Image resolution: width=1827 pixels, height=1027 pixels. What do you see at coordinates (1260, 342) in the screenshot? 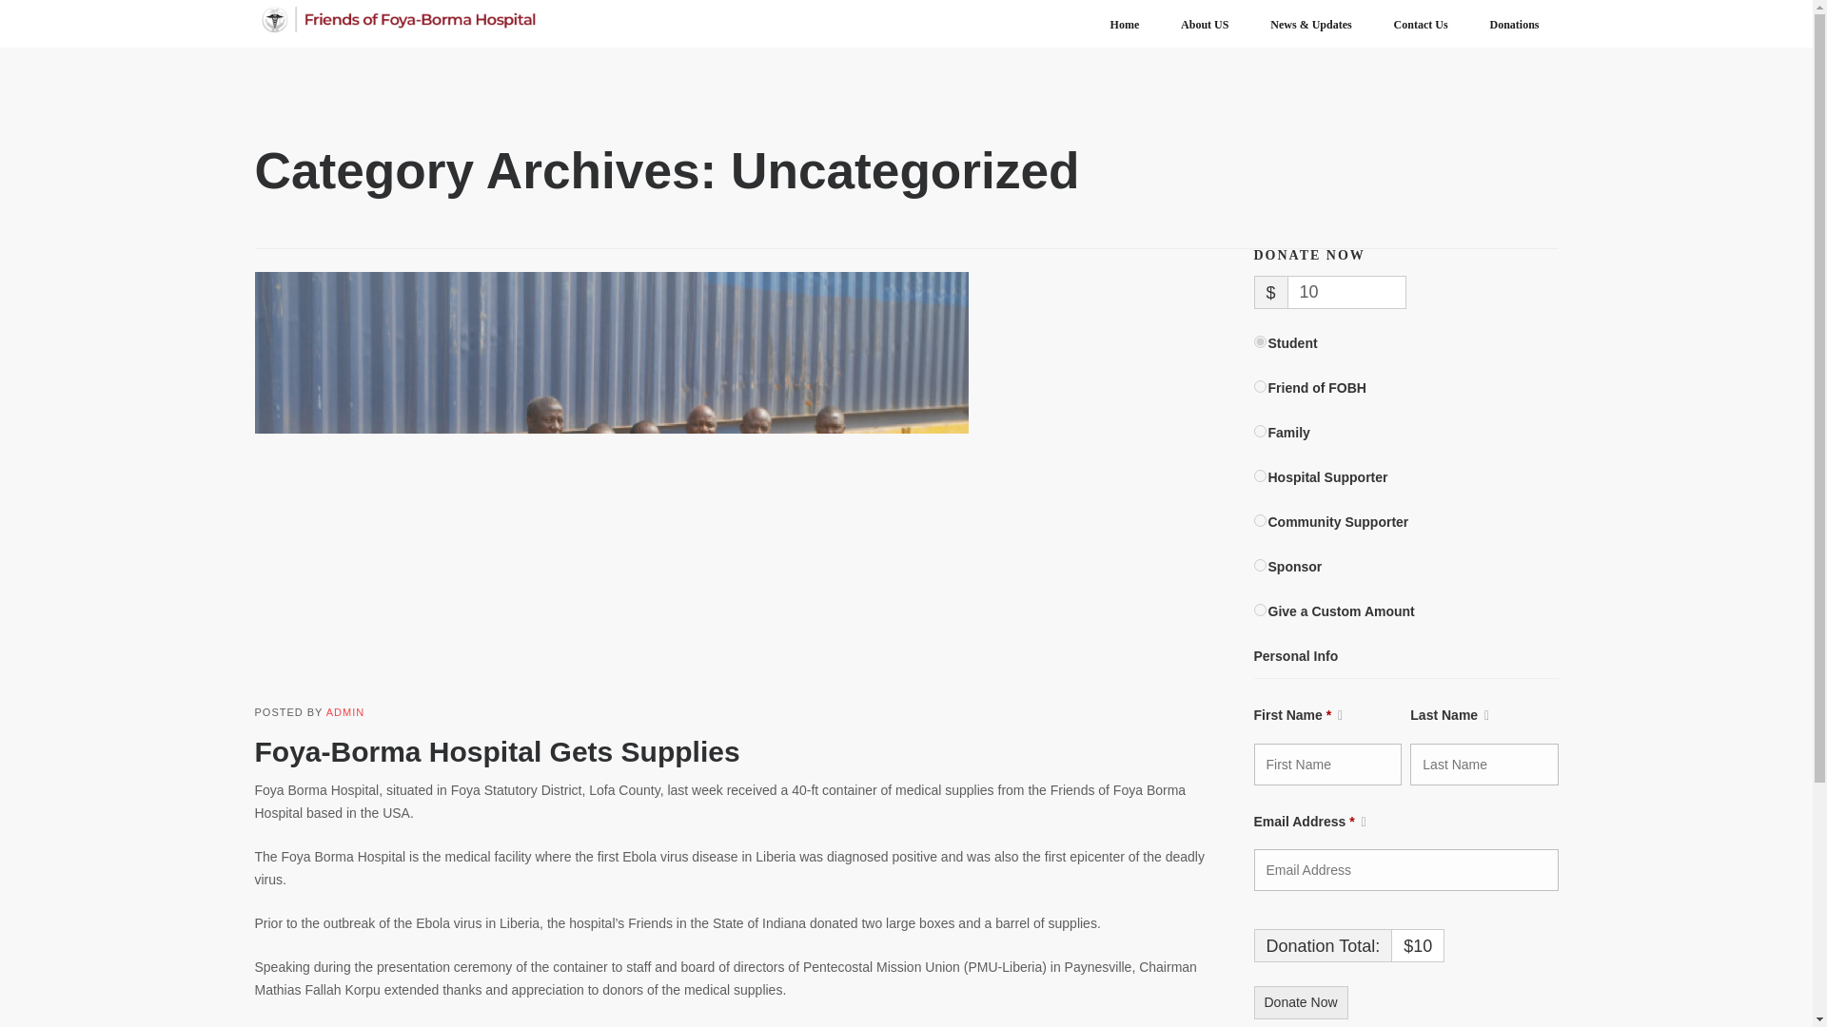
I see `10` at bounding box center [1260, 342].